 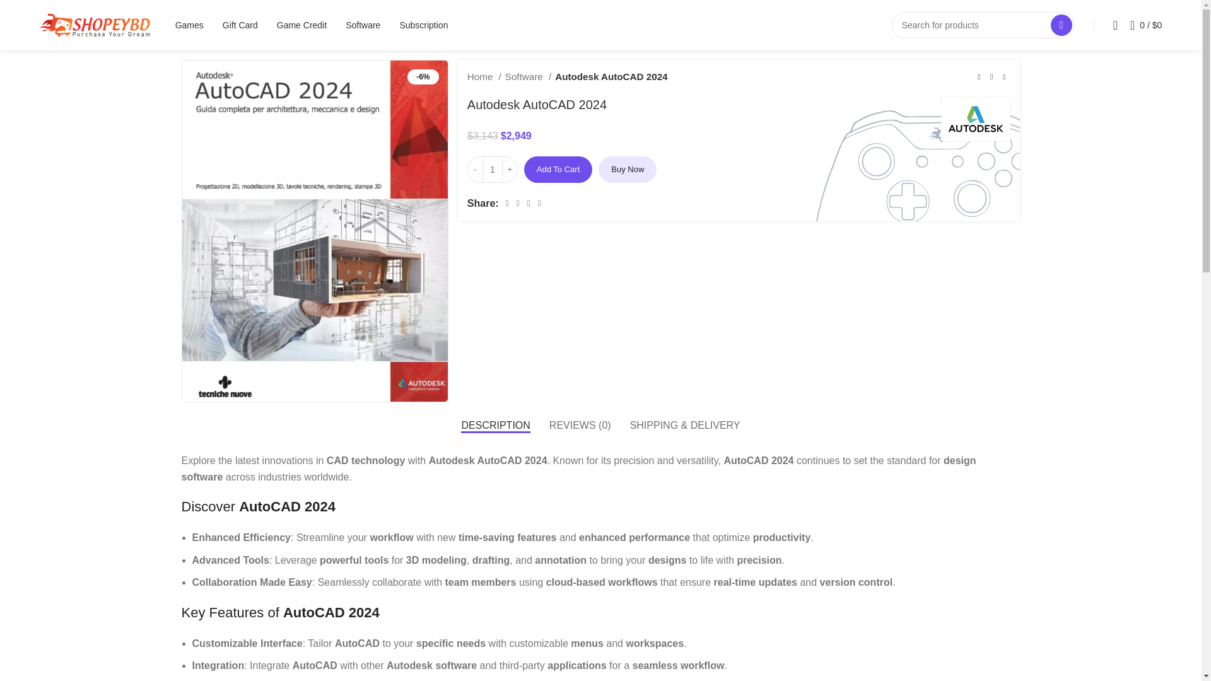 I want to click on Shopping cart, so click(x=1145, y=25).